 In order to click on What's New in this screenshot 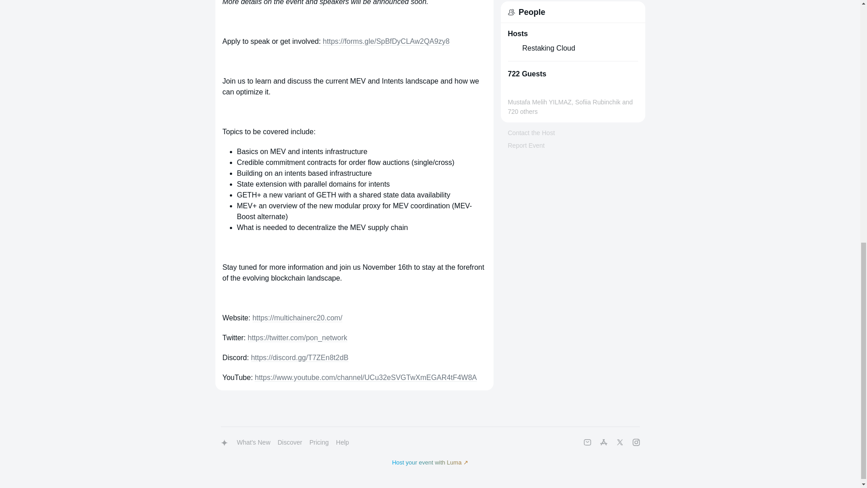, I will do `click(253, 442)`.